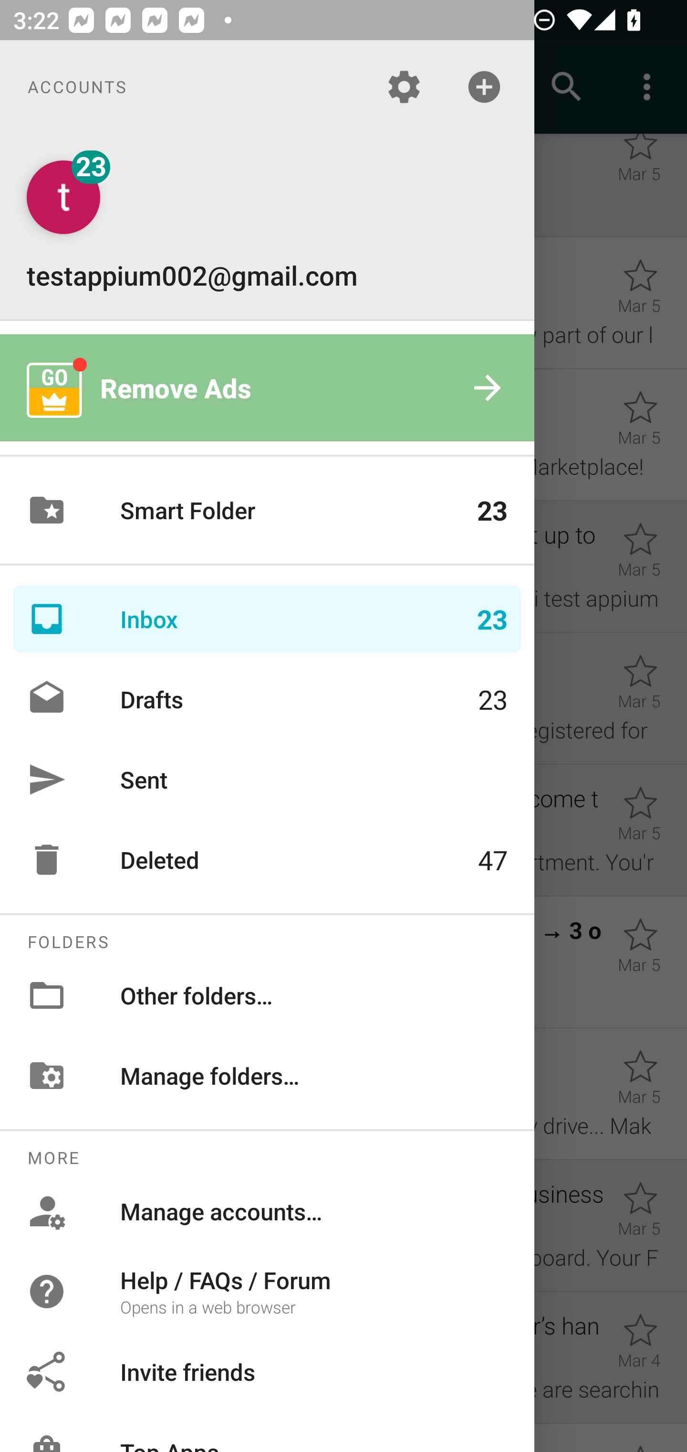 The width and height of the screenshot is (687, 1452). What do you see at coordinates (267, 779) in the screenshot?
I see `Sent` at bounding box center [267, 779].